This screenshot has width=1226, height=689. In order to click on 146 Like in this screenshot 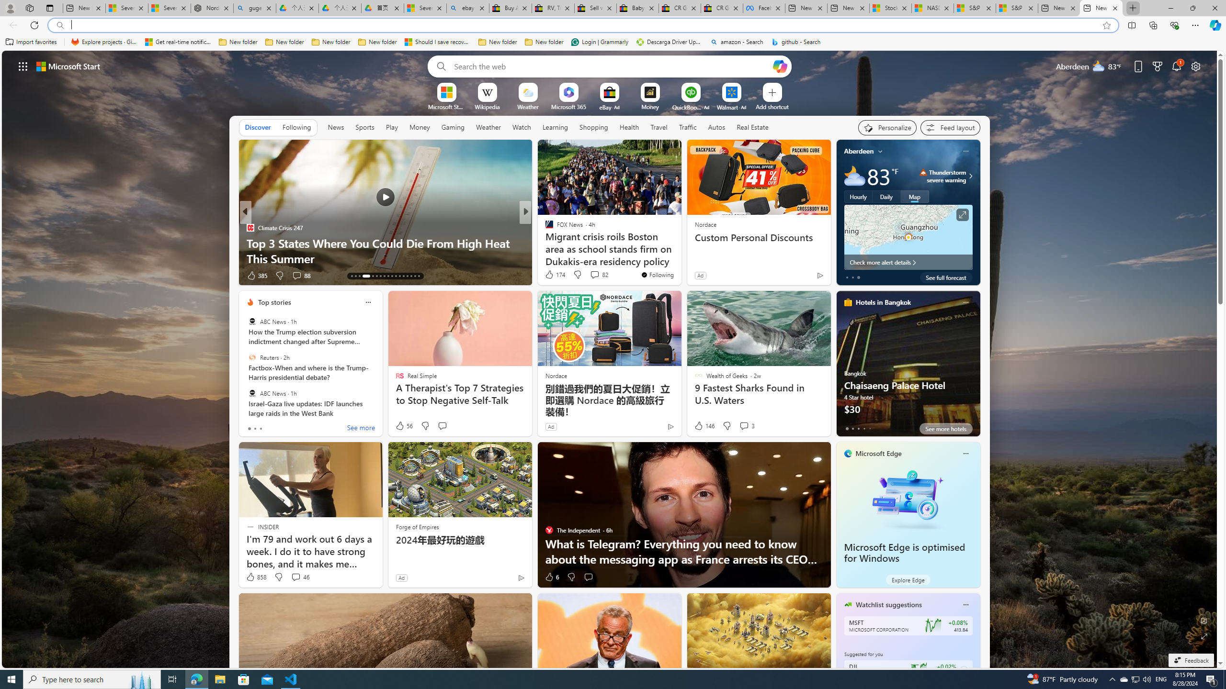, I will do `click(704, 426)`.